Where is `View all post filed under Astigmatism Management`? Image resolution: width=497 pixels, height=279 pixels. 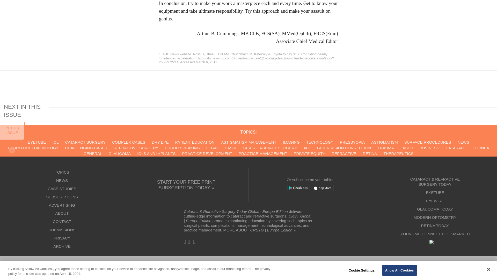
View all post filed under Astigmatism Management is located at coordinates (248, 142).